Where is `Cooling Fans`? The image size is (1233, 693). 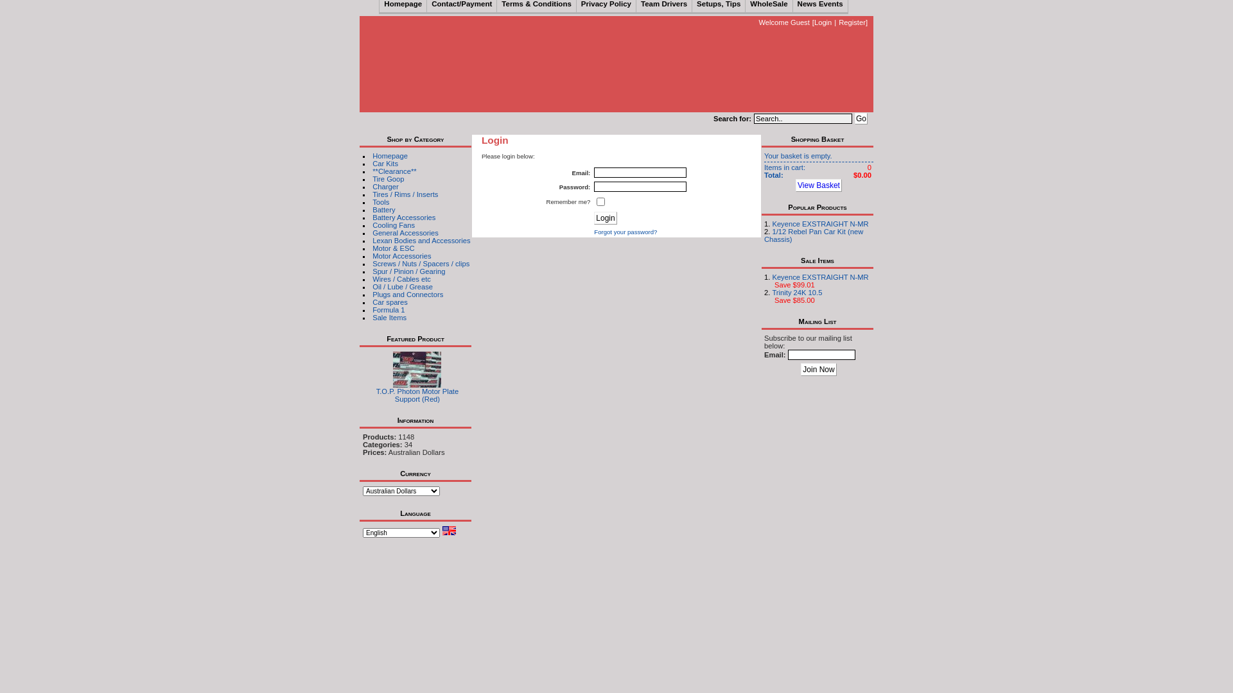 Cooling Fans is located at coordinates (394, 225).